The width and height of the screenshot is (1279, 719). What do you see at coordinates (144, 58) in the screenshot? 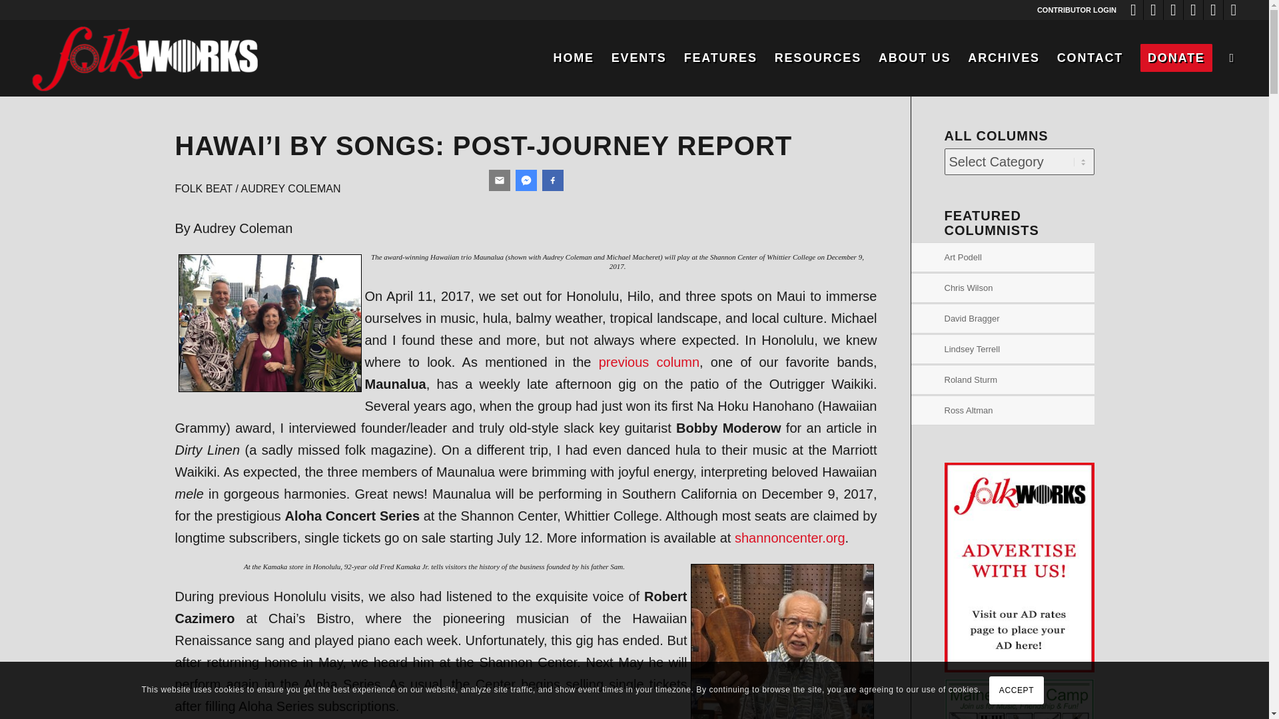
I see `FolkWorks logo large` at bounding box center [144, 58].